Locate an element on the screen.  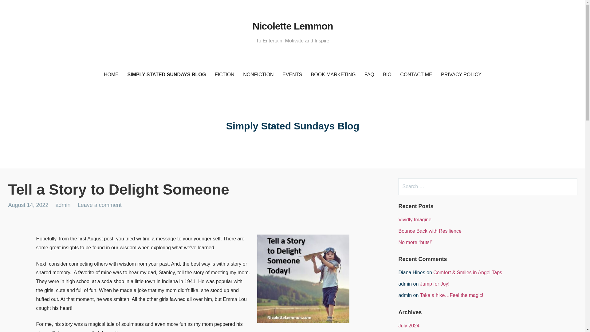
Nicolette Lemmon is located at coordinates (293, 26).